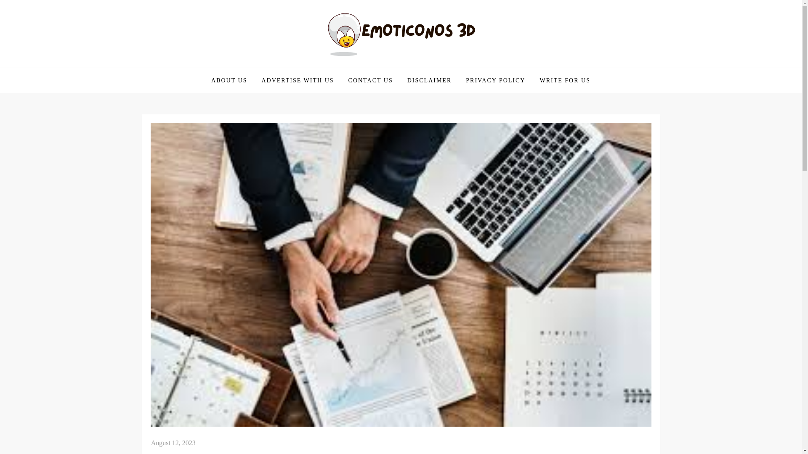 This screenshot has width=808, height=454. Describe the element at coordinates (173, 443) in the screenshot. I see `August 12, 2023` at that location.